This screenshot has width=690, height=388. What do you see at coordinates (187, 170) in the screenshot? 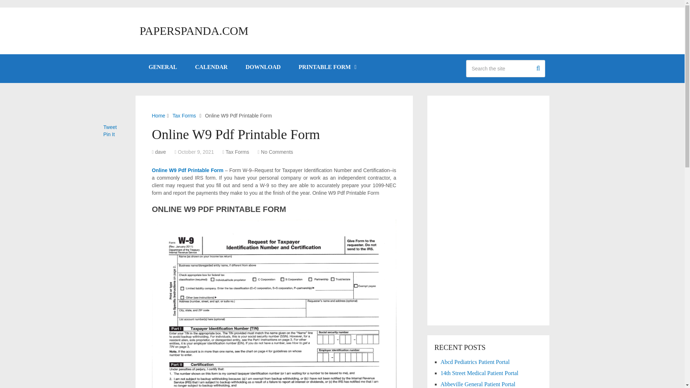
I see `Online W9 Pdf Printable Form` at bounding box center [187, 170].